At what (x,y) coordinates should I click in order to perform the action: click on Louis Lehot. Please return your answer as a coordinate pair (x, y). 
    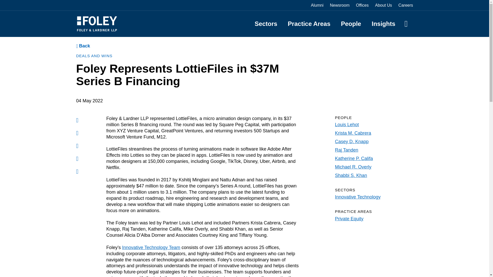
    Looking at the image, I should click on (347, 125).